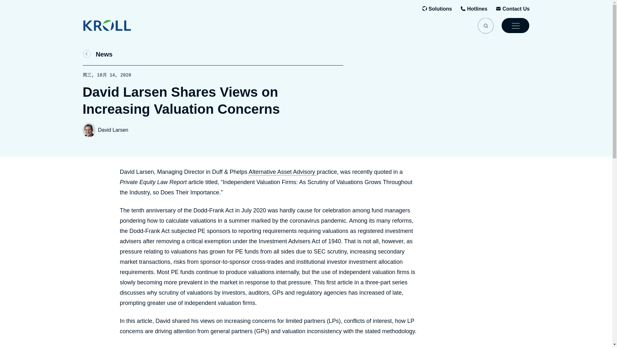 This screenshot has width=617, height=347. What do you see at coordinates (486, 25) in the screenshot?
I see `search` at bounding box center [486, 25].